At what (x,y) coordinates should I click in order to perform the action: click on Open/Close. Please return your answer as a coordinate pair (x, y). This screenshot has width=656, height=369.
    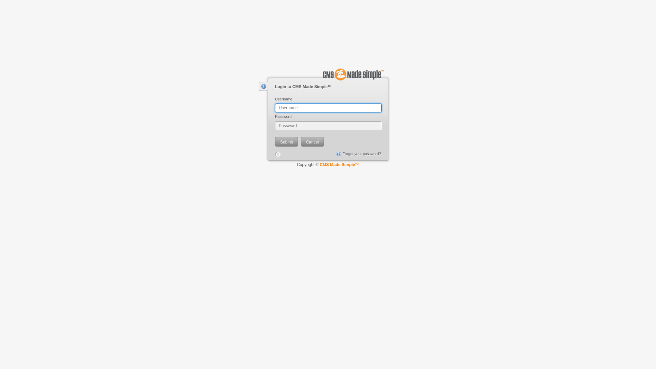
    Looking at the image, I should click on (263, 86).